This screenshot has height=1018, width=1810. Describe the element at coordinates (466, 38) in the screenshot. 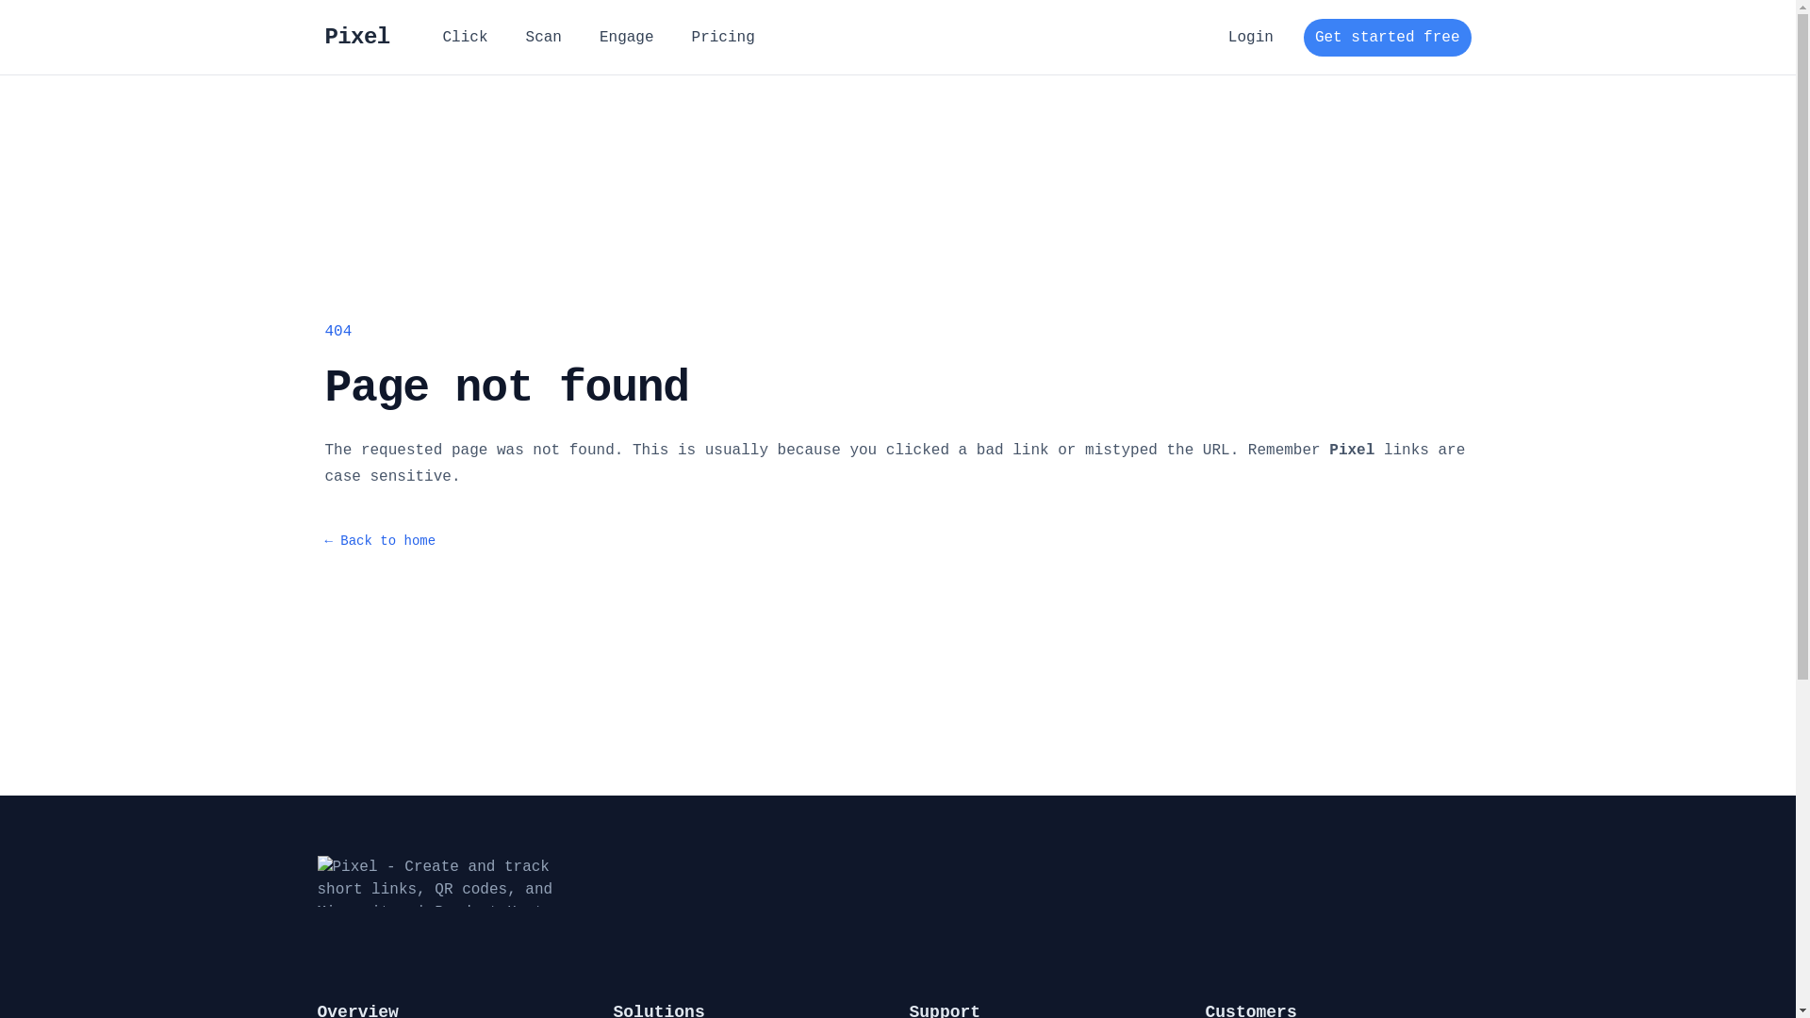

I see `Click` at that location.